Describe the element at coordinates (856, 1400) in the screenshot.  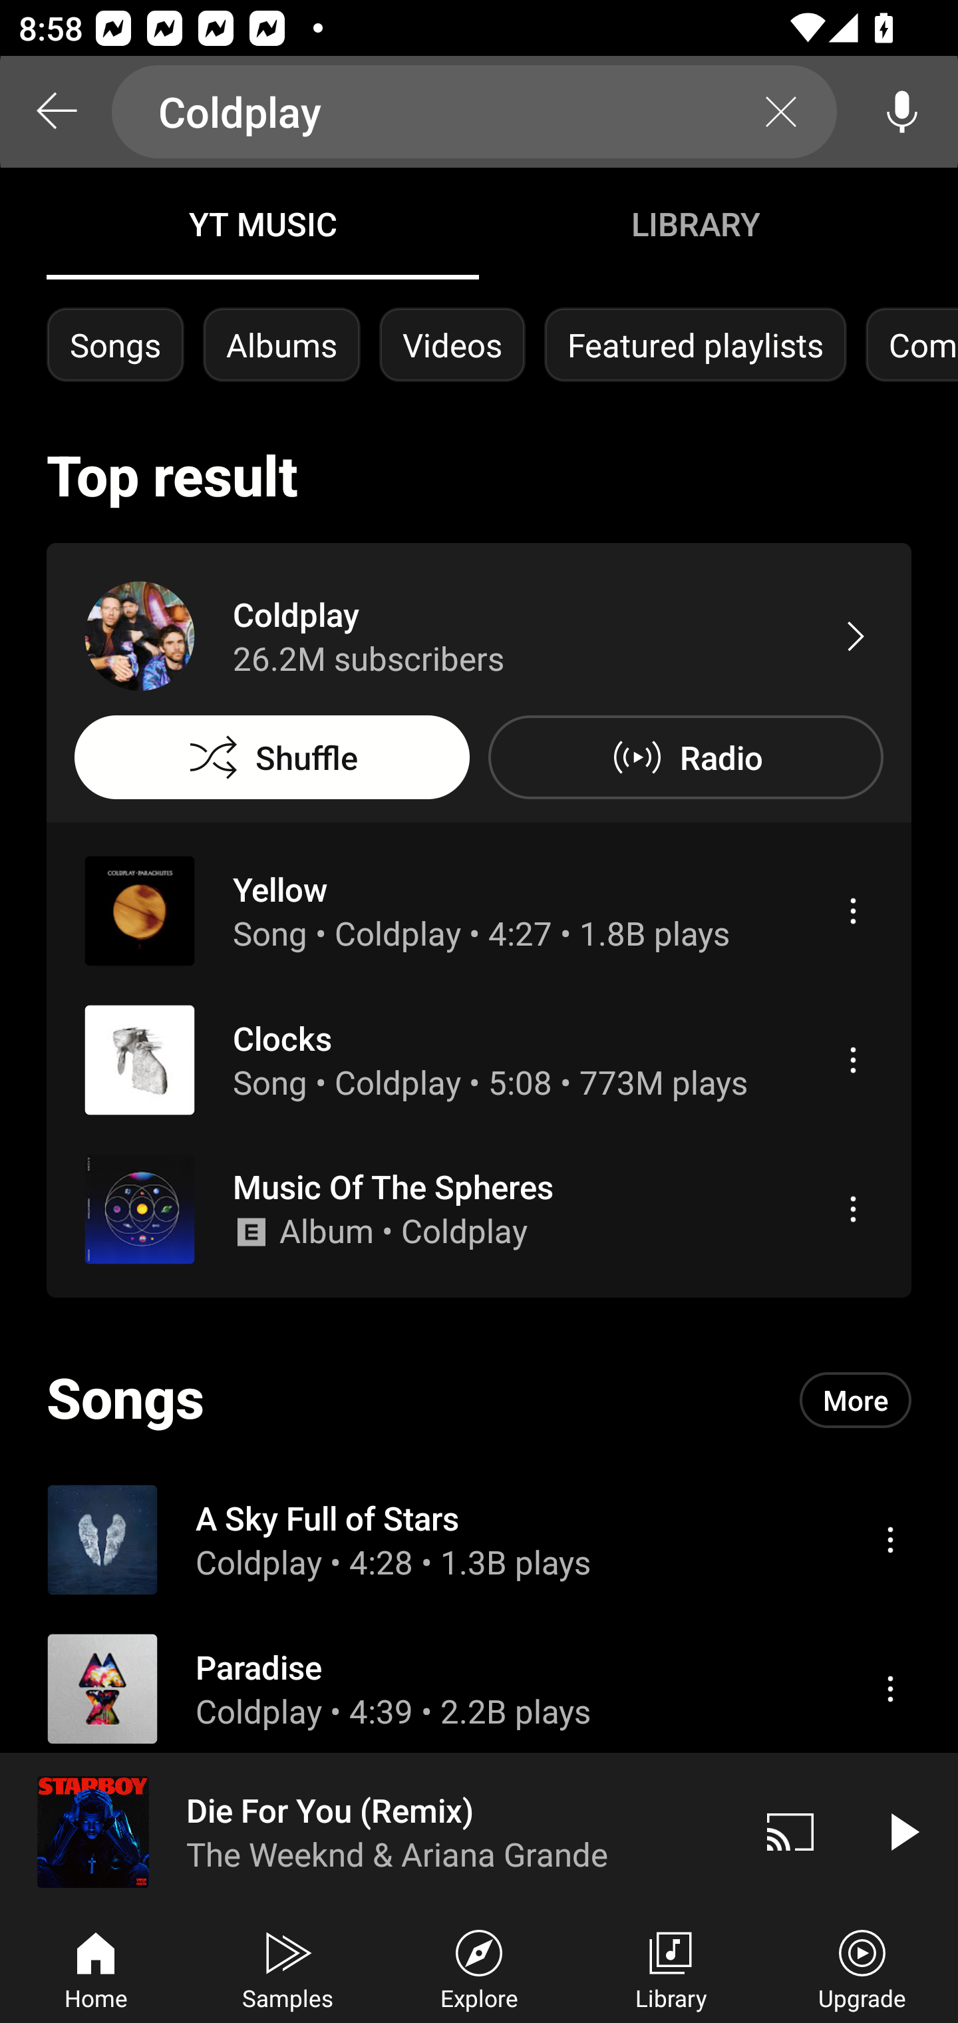
I see `More` at that location.